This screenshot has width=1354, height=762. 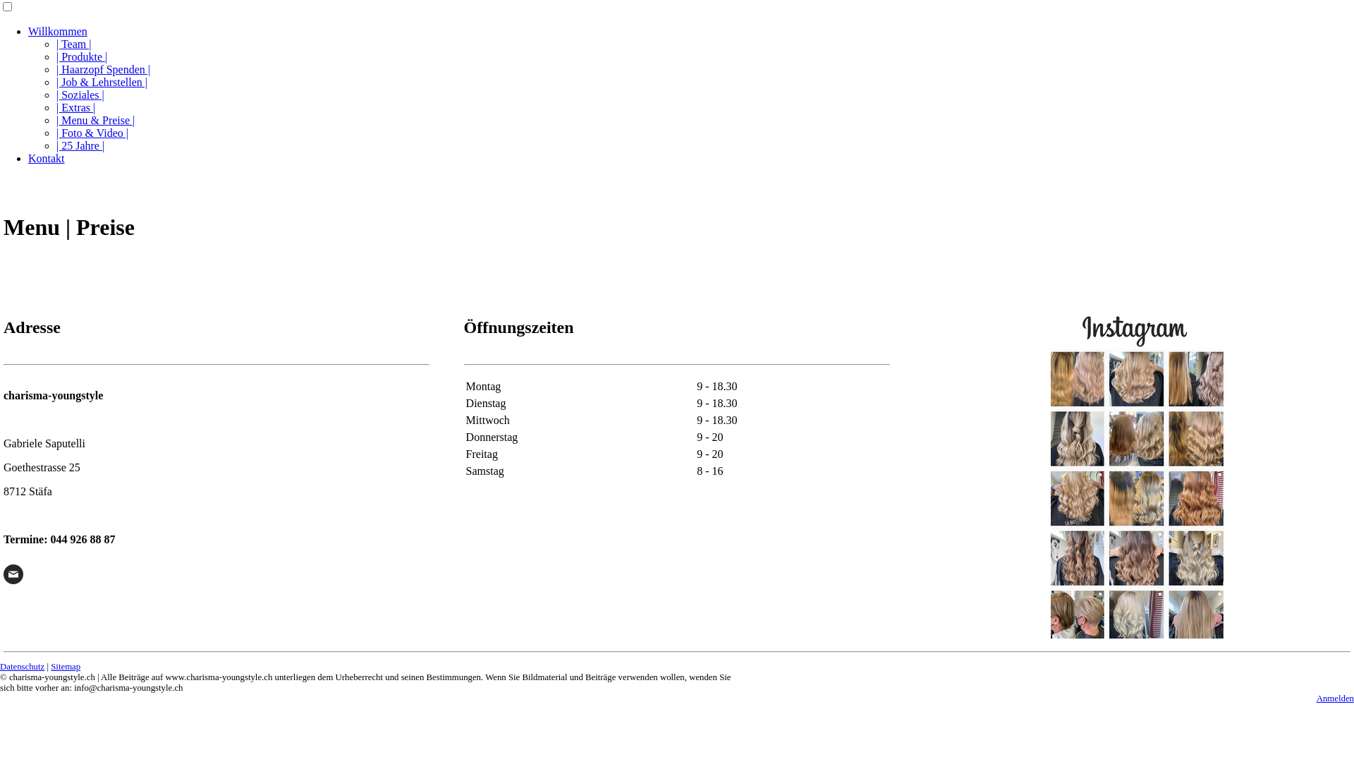 What do you see at coordinates (23, 667) in the screenshot?
I see `Datenschutz` at bounding box center [23, 667].